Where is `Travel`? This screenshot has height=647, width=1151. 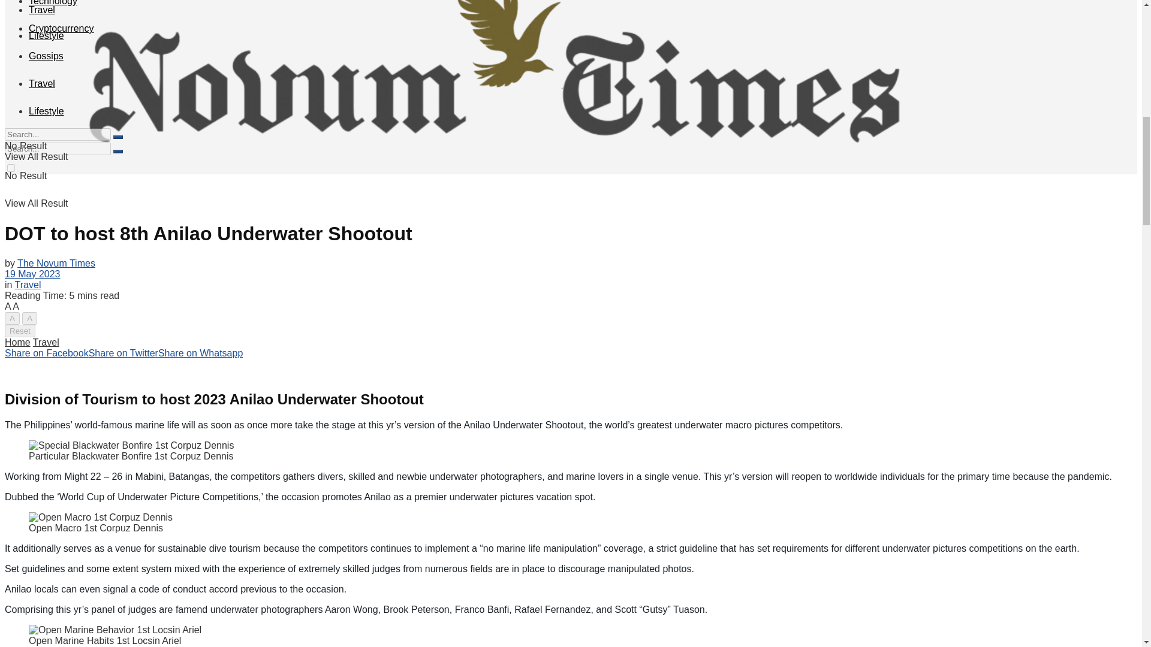
Travel is located at coordinates (42, 10).